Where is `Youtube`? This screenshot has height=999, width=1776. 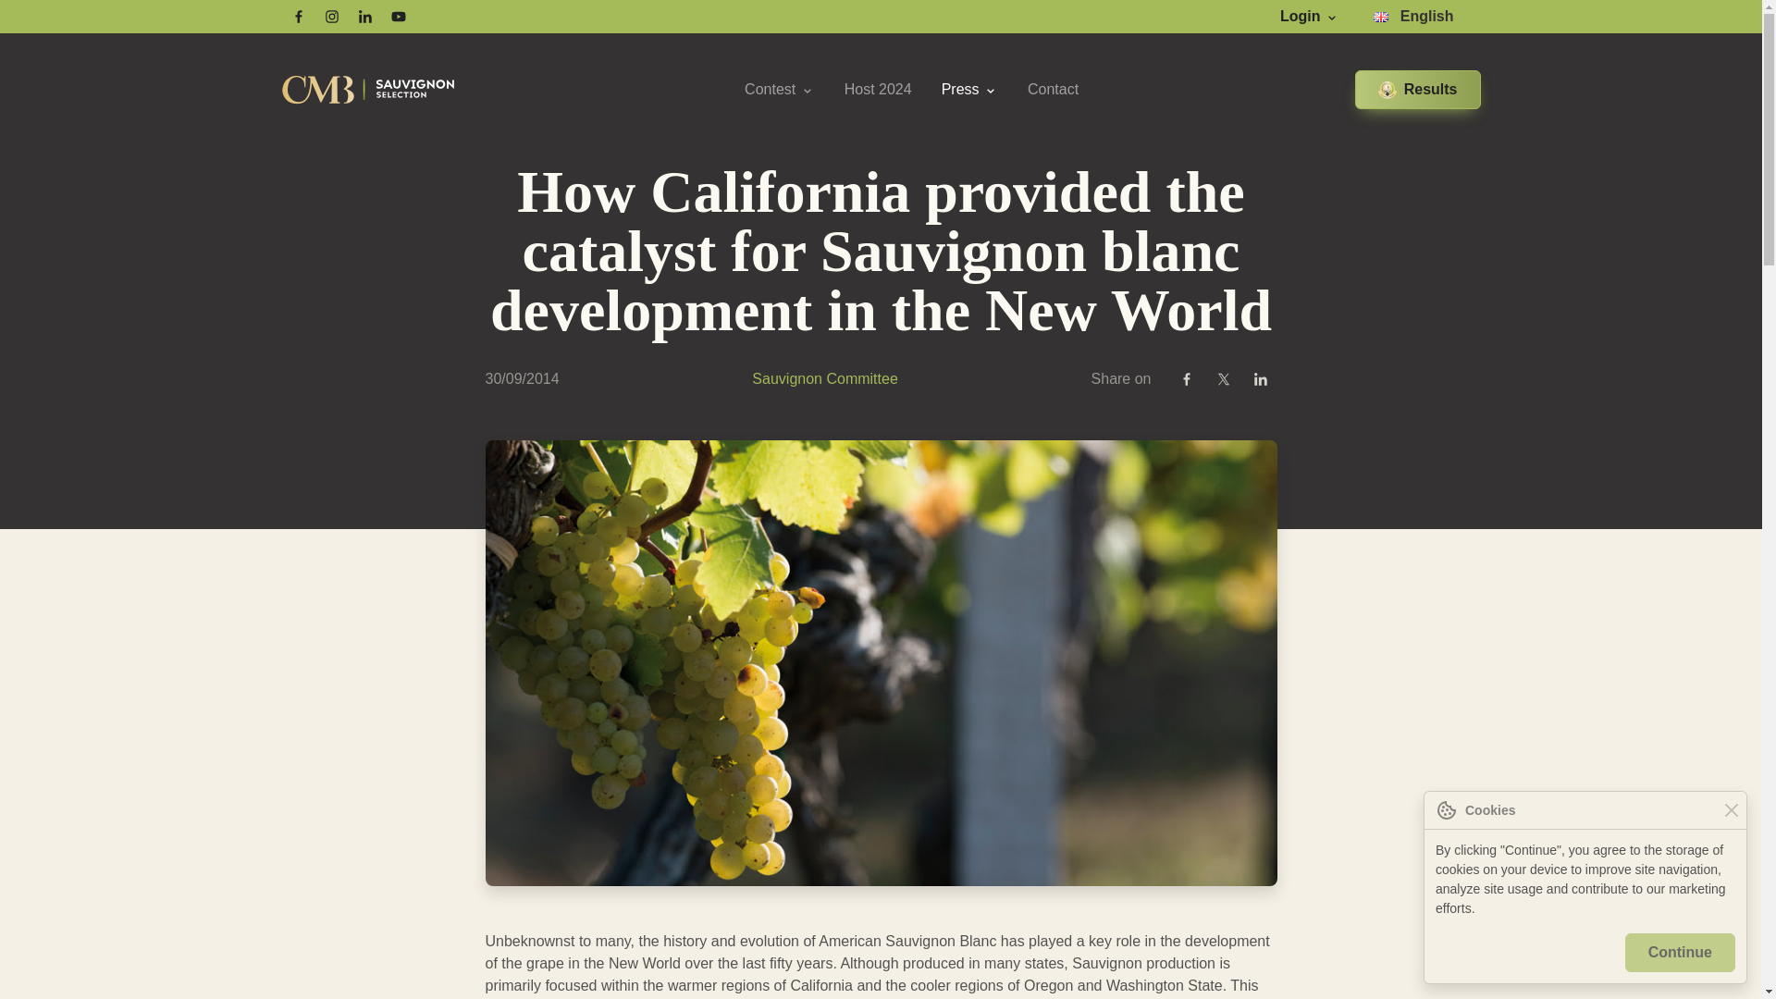
Youtube is located at coordinates (398, 17).